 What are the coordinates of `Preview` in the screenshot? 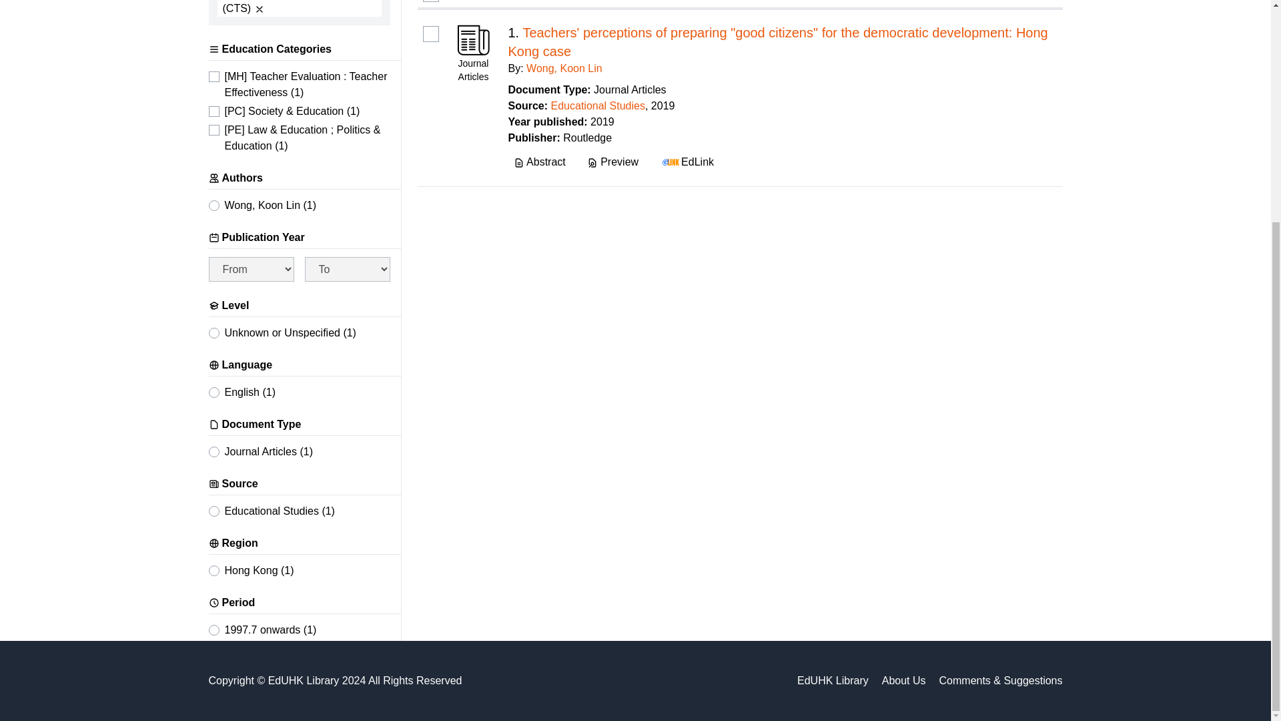 It's located at (612, 162).